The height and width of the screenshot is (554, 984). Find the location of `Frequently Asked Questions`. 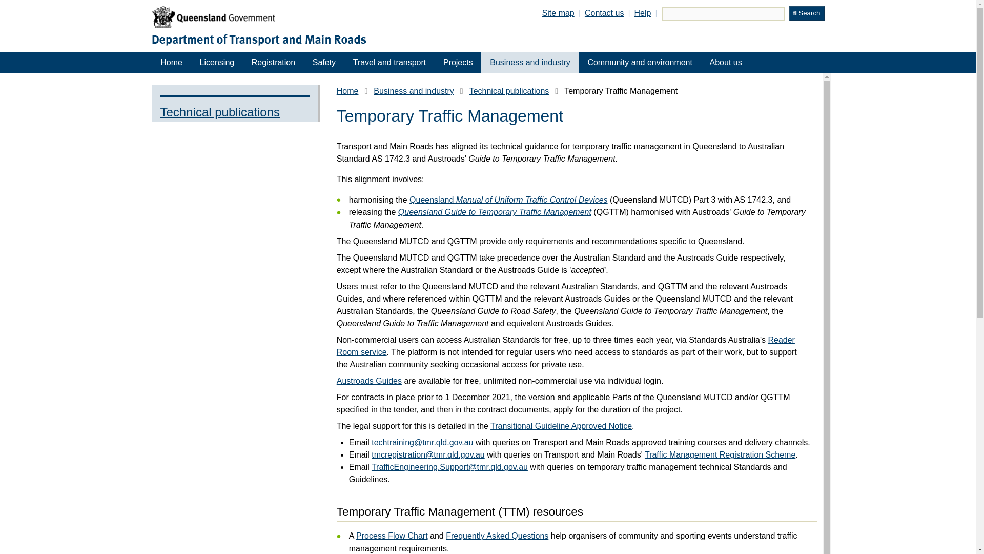

Frequently Asked Questions is located at coordinates (497, 536).